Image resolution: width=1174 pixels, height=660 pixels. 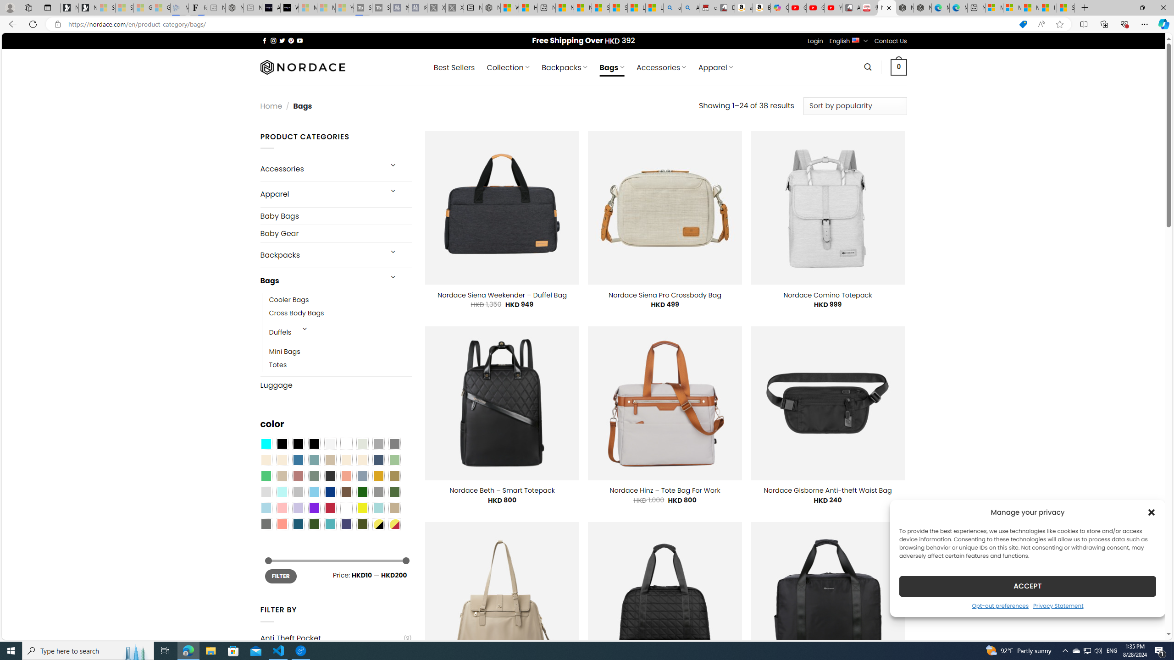 What do you see at coordinates (346, 444) in the screenshot?
I see `Clear` at bounding box center [346, 444].